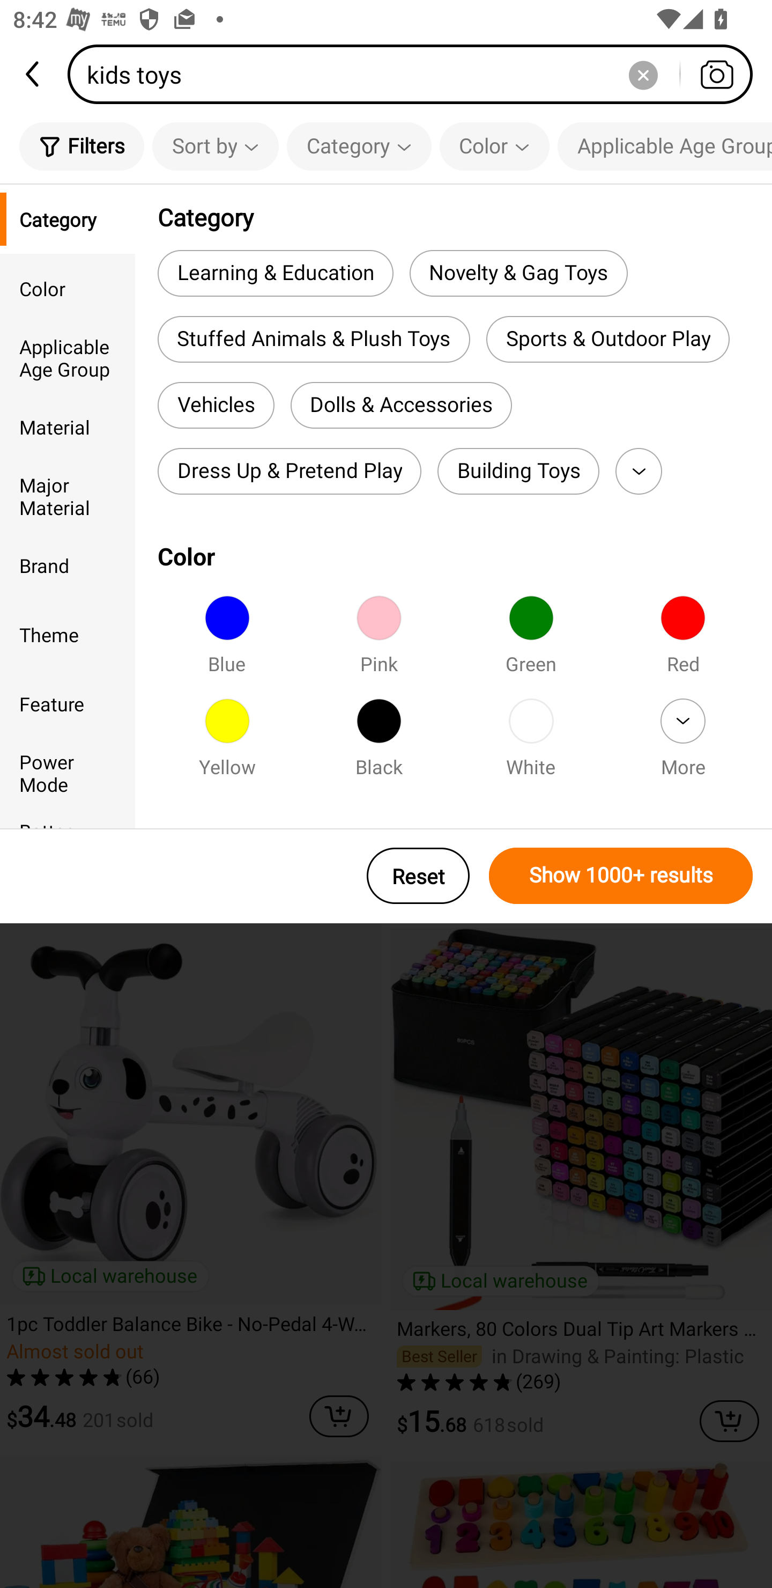  I want to click on Applicable Age Group, so click(665, 146).